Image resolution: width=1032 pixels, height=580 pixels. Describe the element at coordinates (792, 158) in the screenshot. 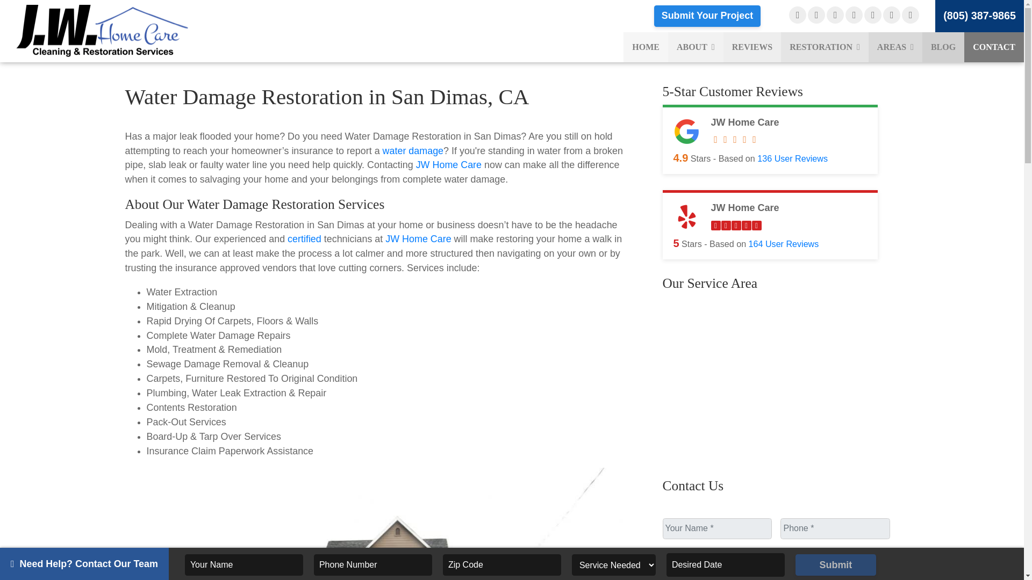

I see `User Reviews` at that location.